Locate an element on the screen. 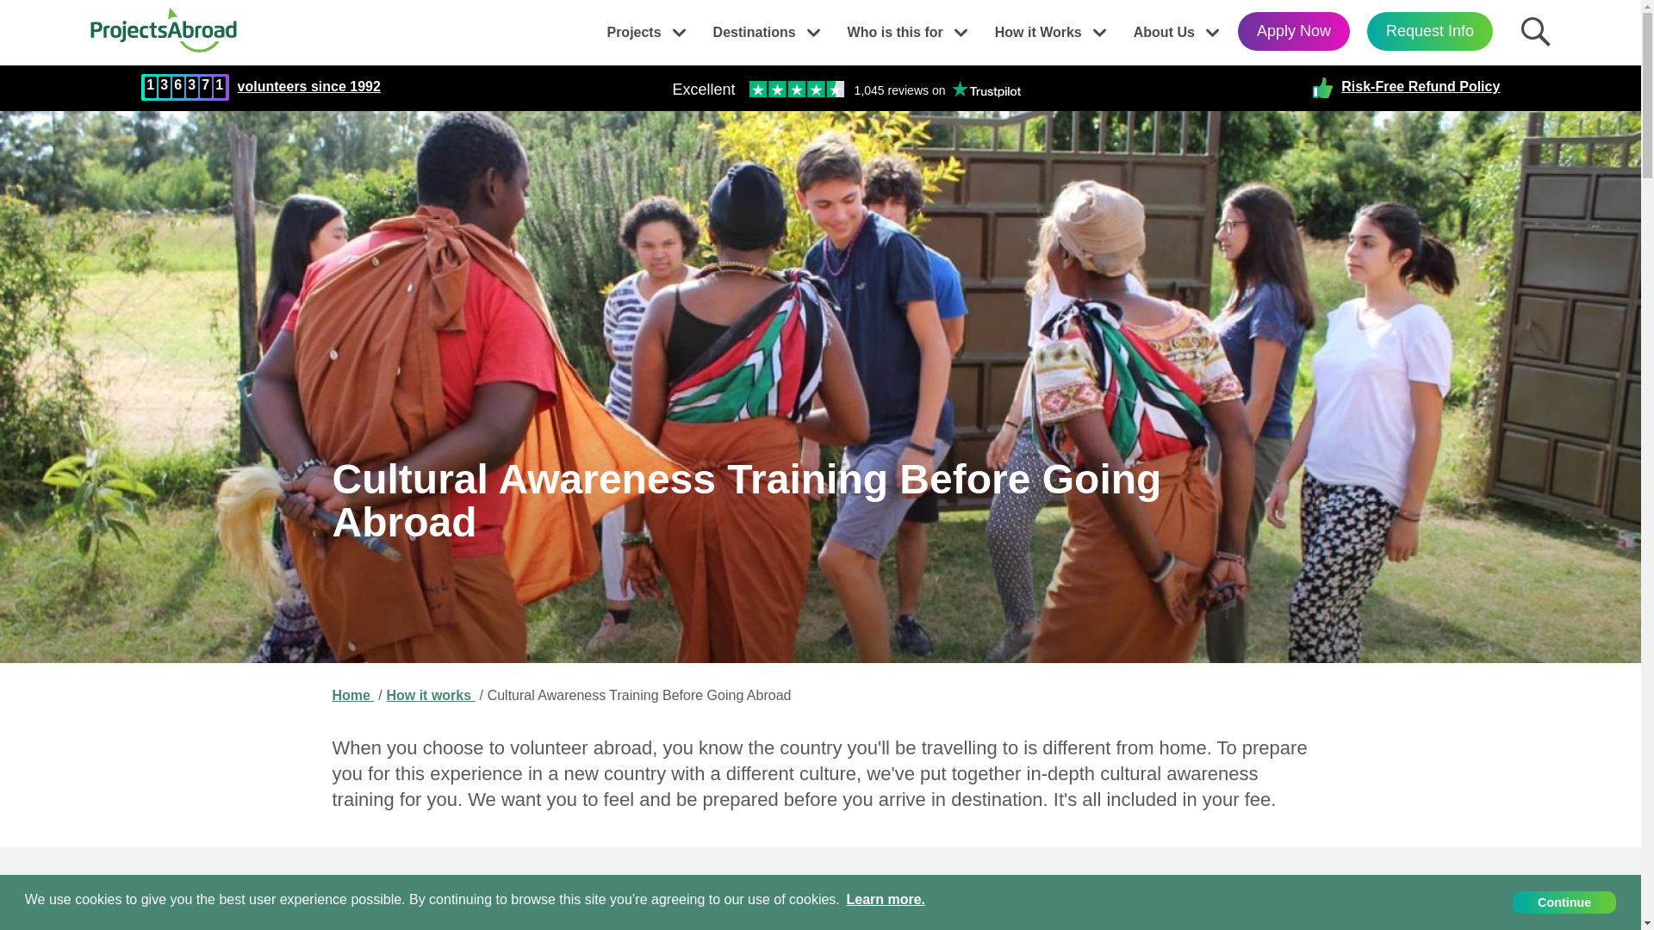  Learn more. is located at coordinates (886, 901).